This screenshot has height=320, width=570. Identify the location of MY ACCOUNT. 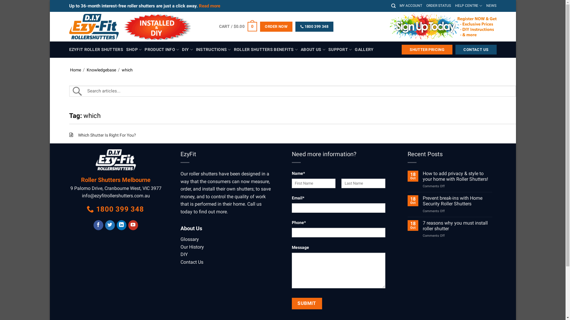
(411, 6).